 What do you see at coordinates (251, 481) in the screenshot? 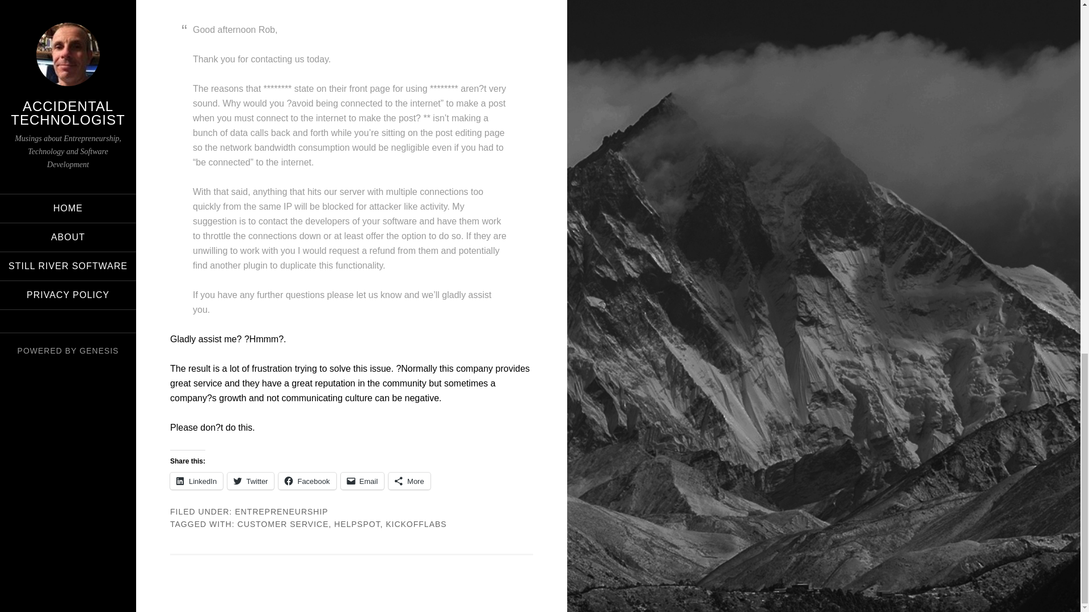
I see `Click to share on Twitter` at bounding box center [251, 481].